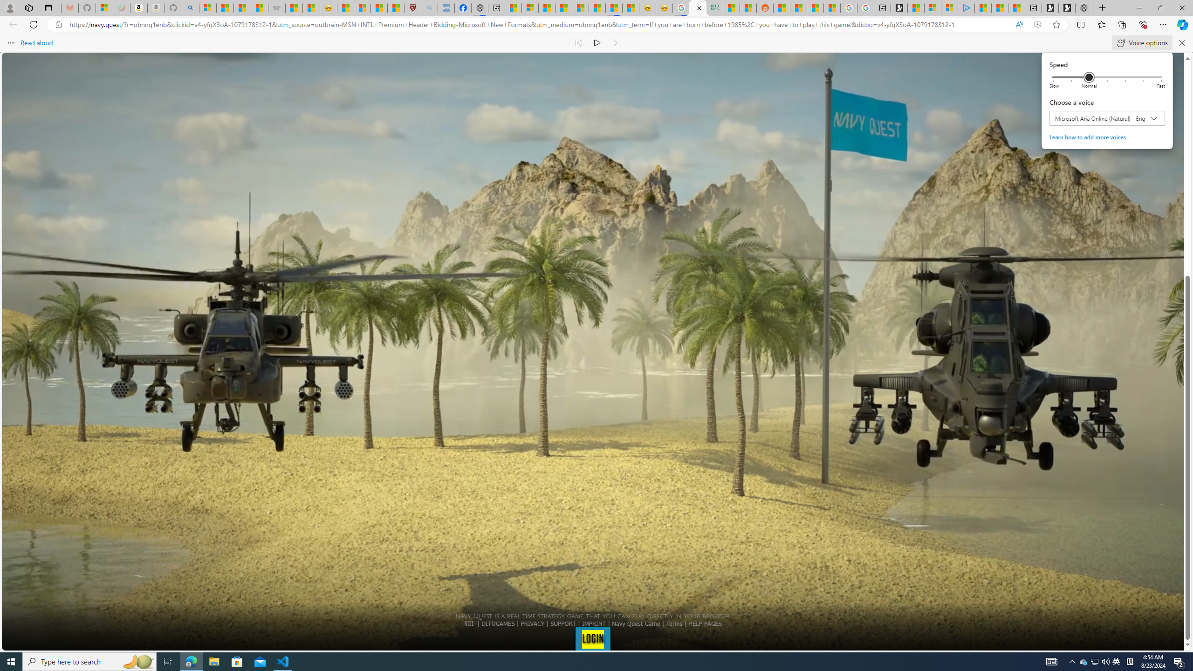 This screenshot has height=671, width=1193. What do you see at coordinates (1094, 662) in the screenshot?
I see `Start` at bounding box center [1094, 662].